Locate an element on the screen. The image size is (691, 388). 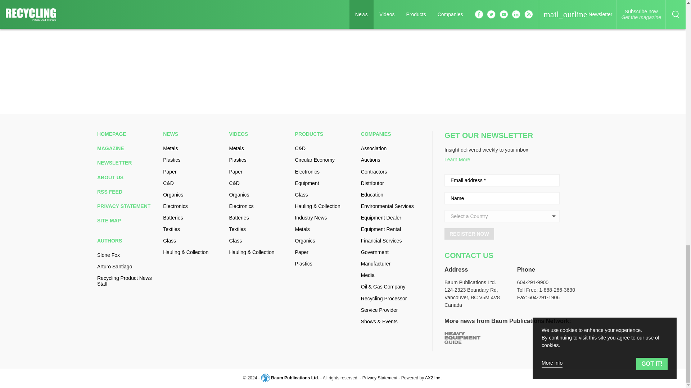
ABOUT US is located at coordinates (127, 177).